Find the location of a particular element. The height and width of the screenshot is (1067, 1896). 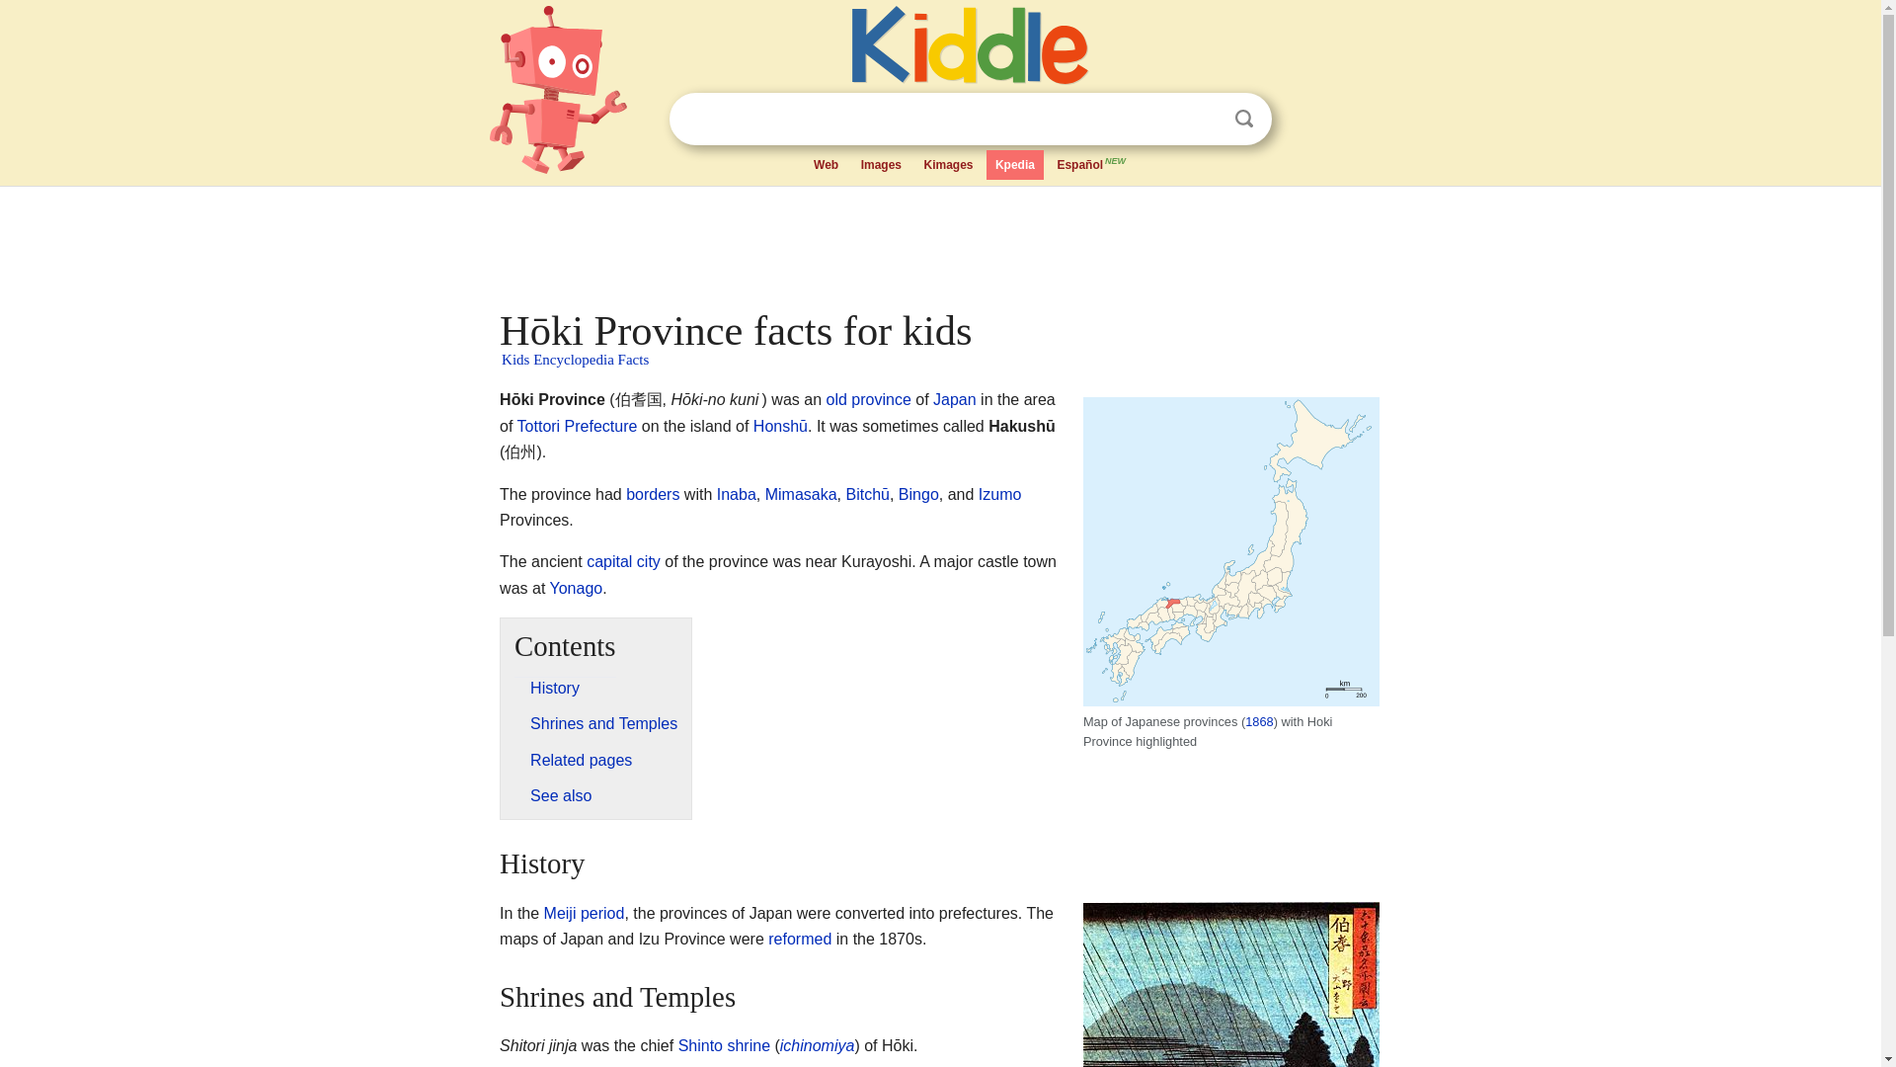

Mimasaka is located at coordinates (802, 494).